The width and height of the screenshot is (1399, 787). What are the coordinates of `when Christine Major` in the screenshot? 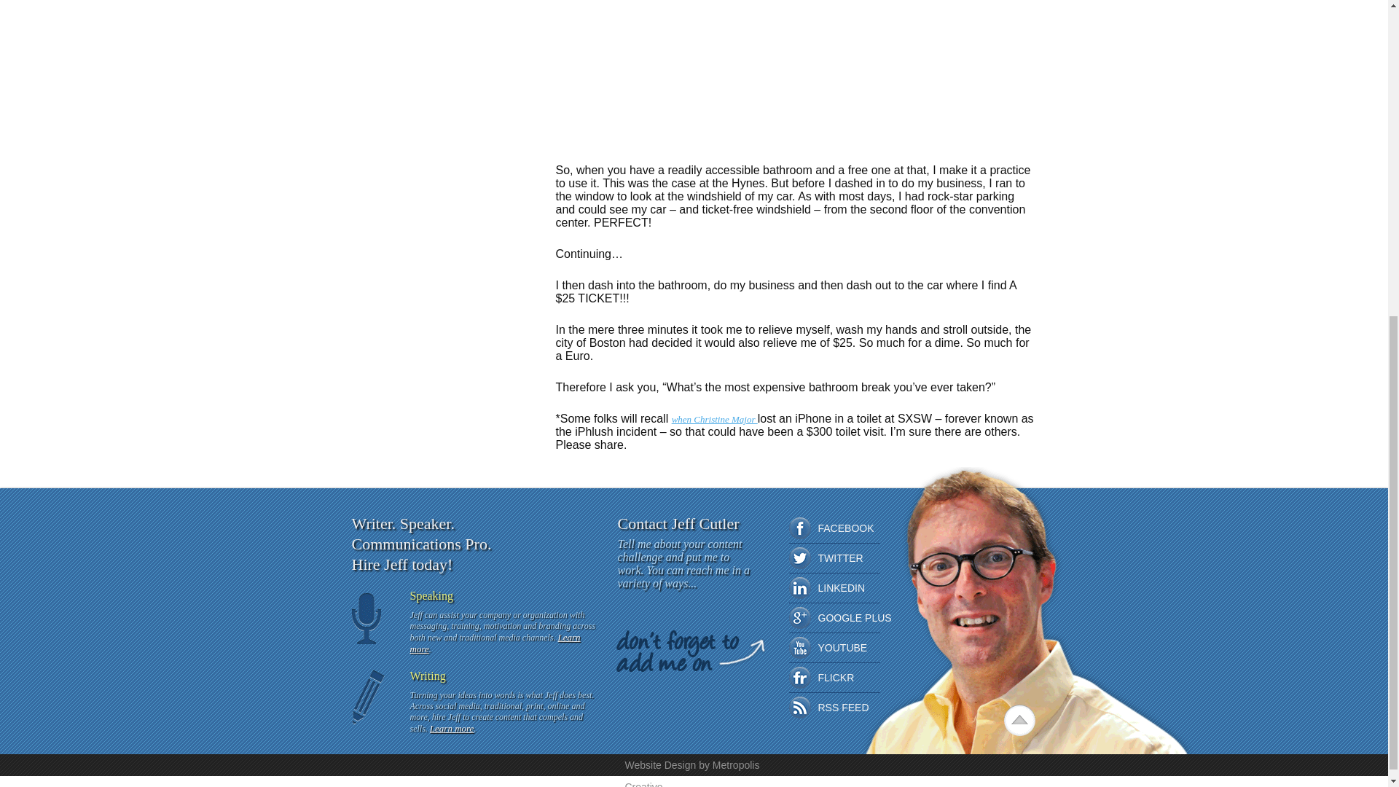 It's located at (714, 420).